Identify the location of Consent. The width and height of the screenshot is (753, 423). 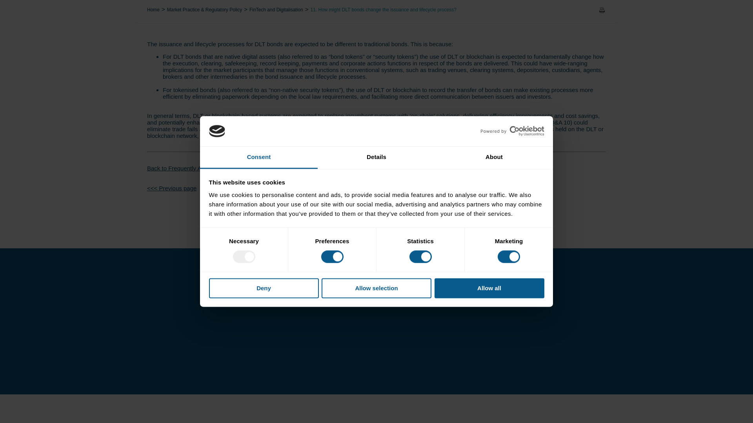
(259, 7).